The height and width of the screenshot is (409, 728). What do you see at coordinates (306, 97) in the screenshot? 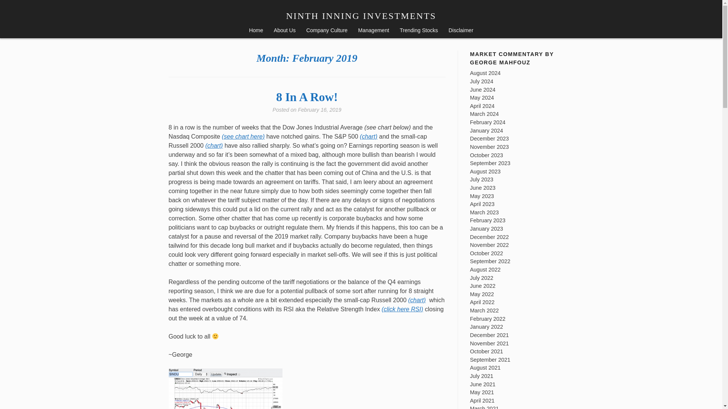
I see `8 In A Row!` at bounding box center [306, 97].